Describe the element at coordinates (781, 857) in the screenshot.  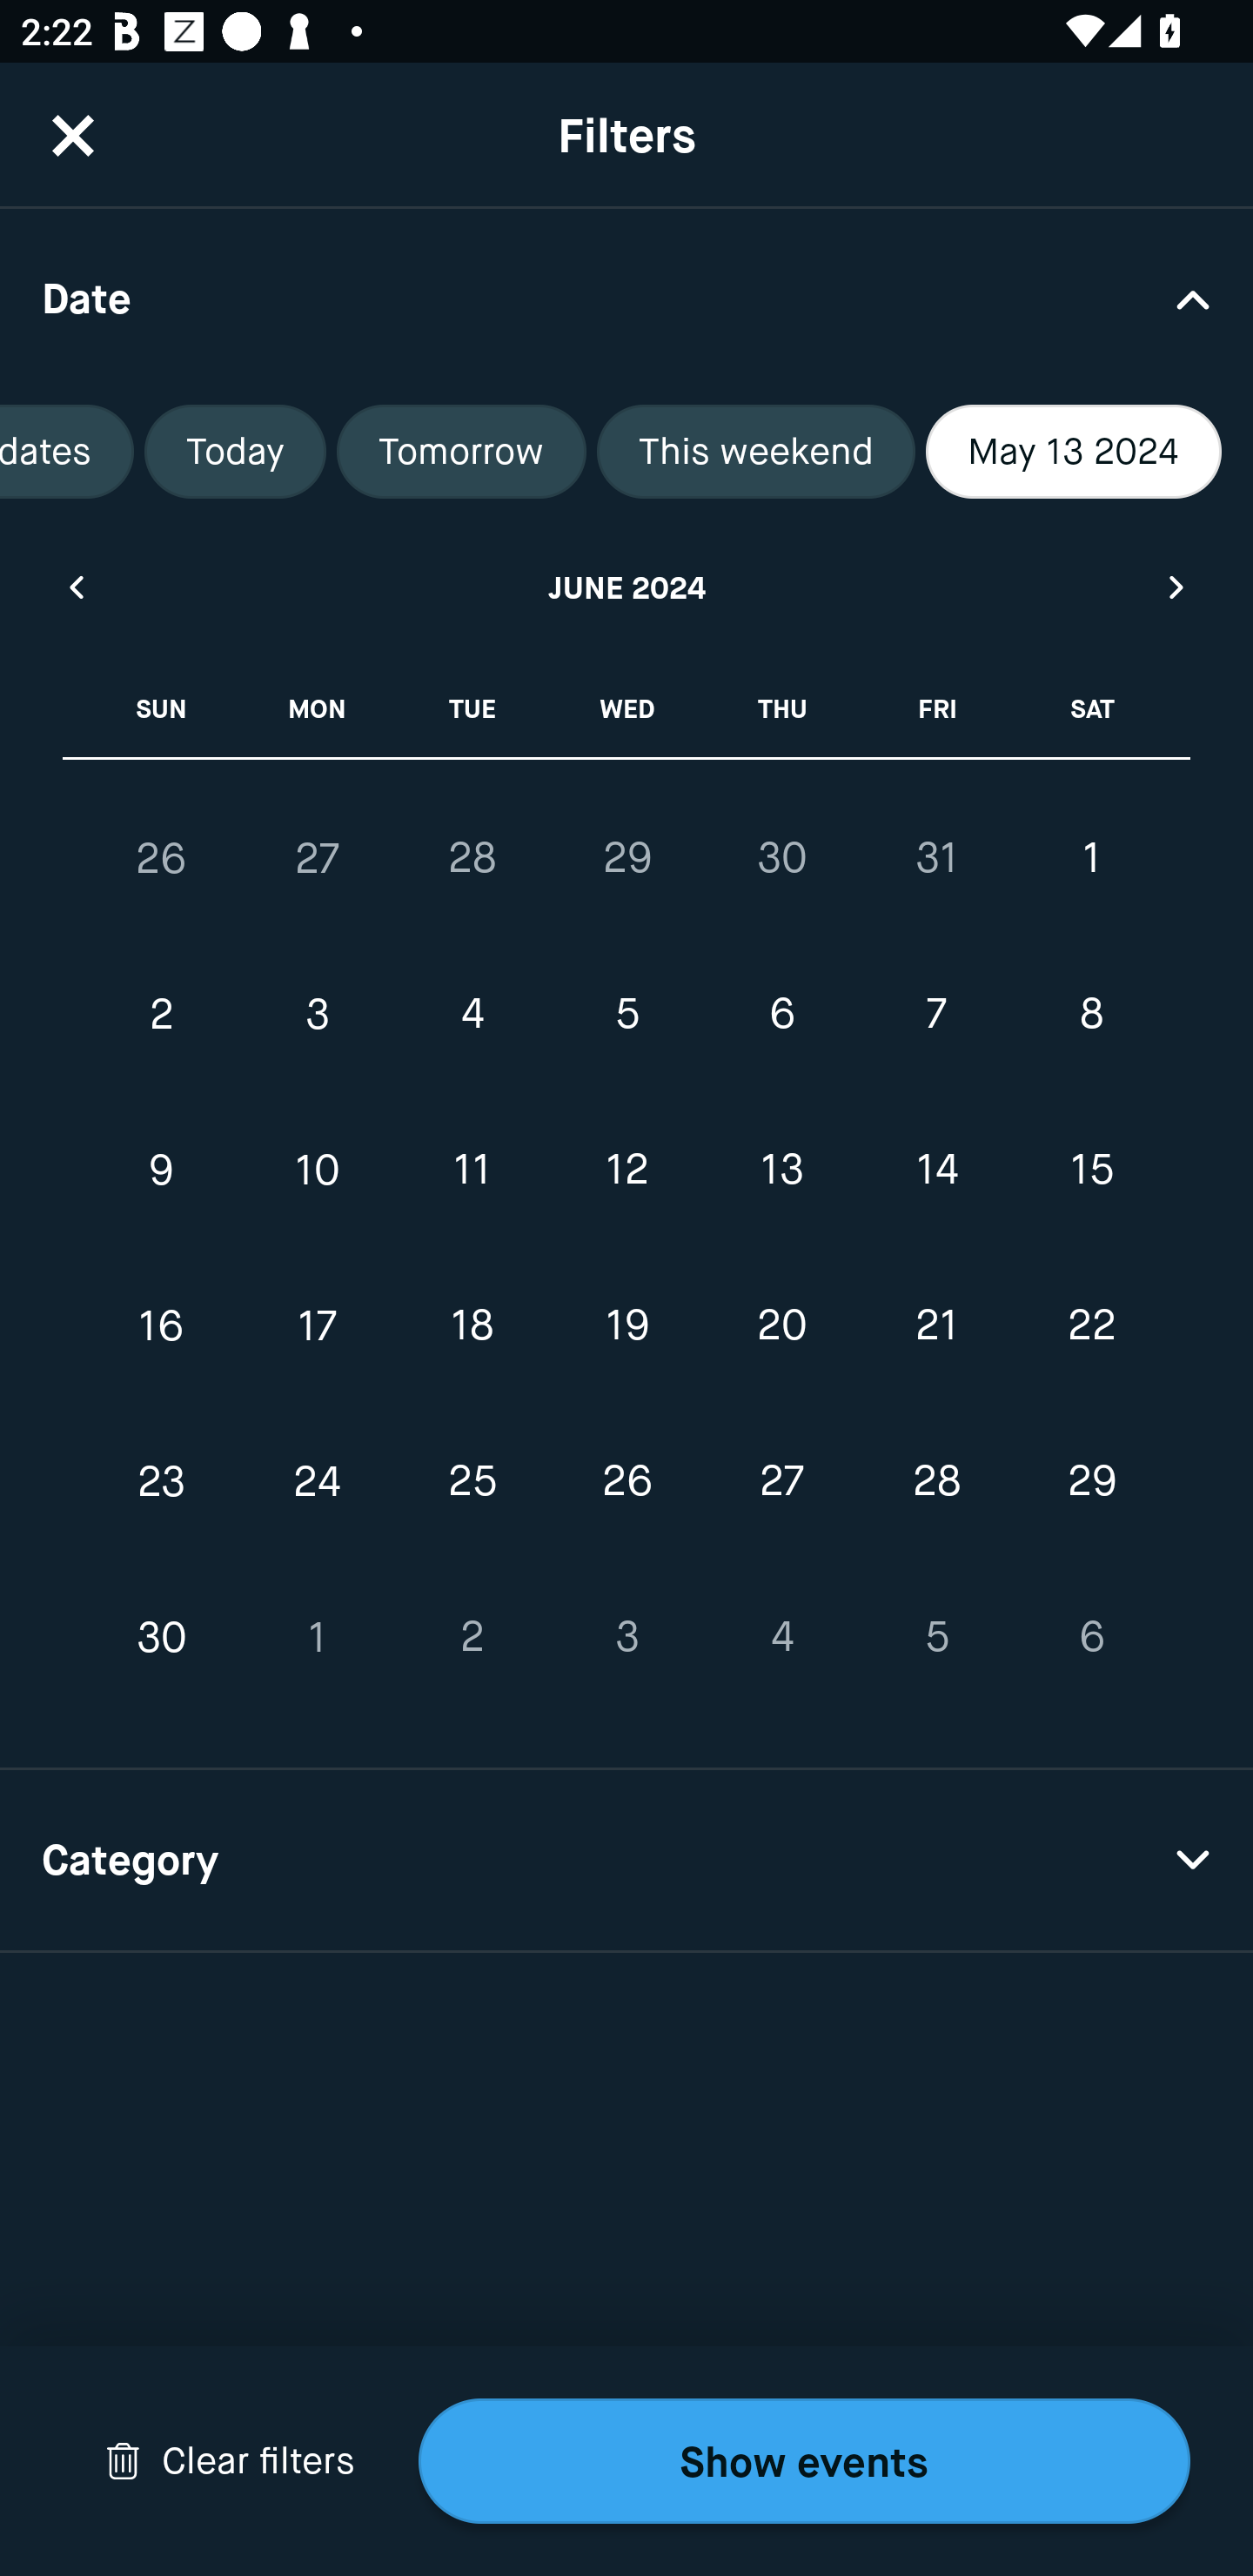
I see `30` at that location.